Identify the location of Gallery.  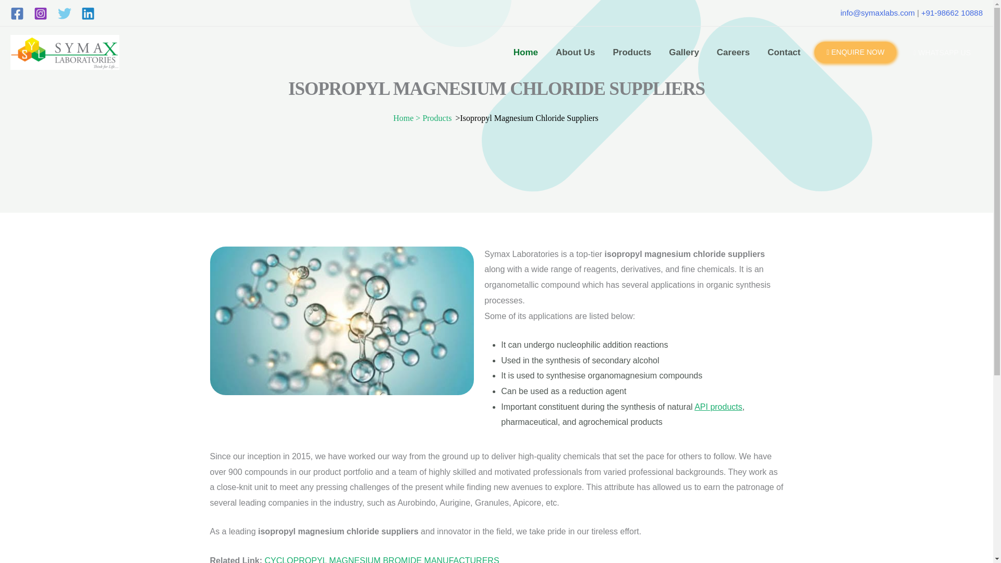
(683, 52).